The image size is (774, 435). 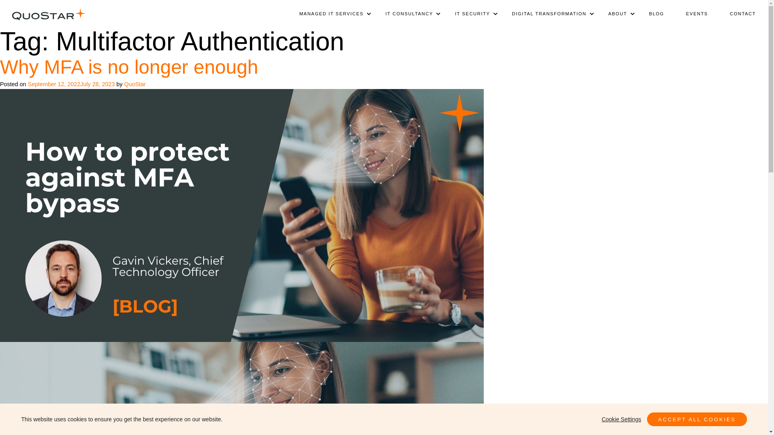 I want to click on IT SECURITY, so click(x=472, y=14).